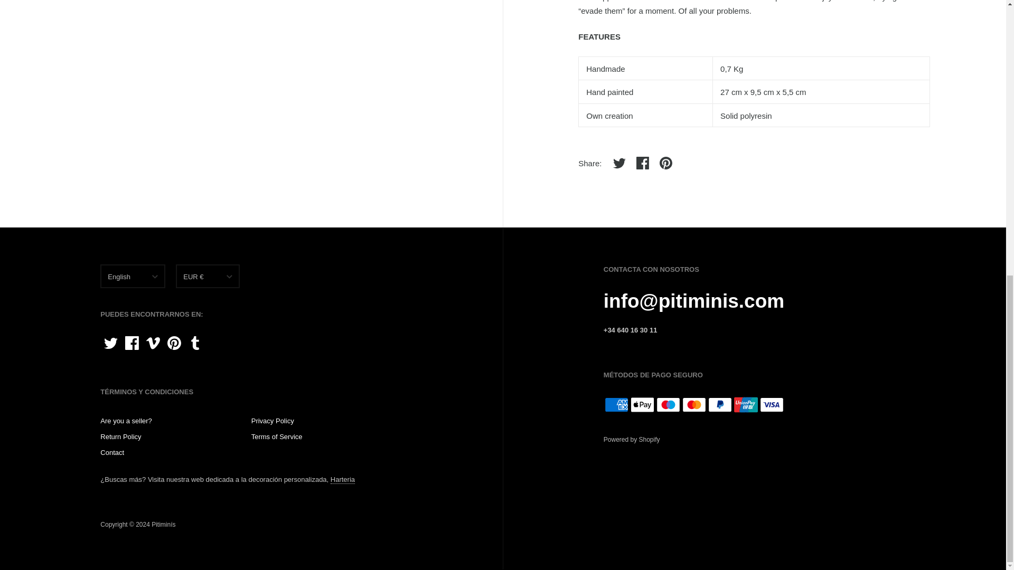 The image size is (1014, 570). What do you see at coordinates (126, 420) in the screenshot?
I see `Are you a seller?` at bounding box center [126, 420].